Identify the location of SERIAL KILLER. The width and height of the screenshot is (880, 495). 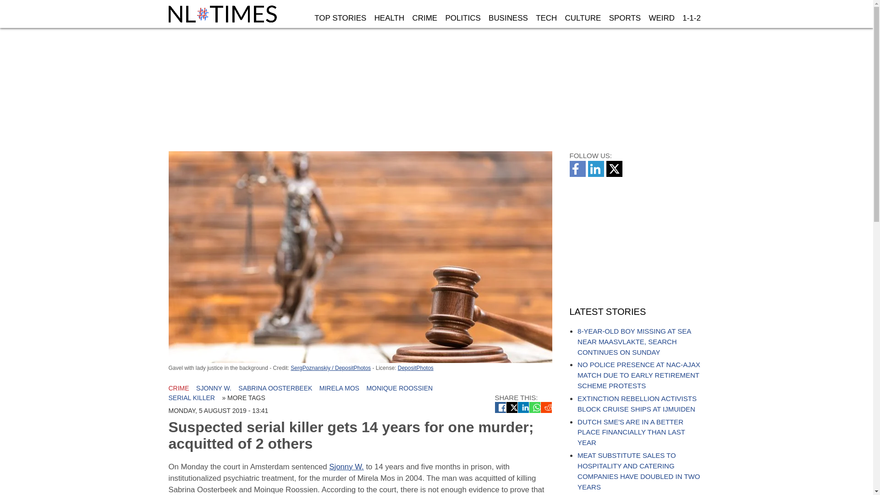
(192, 397).